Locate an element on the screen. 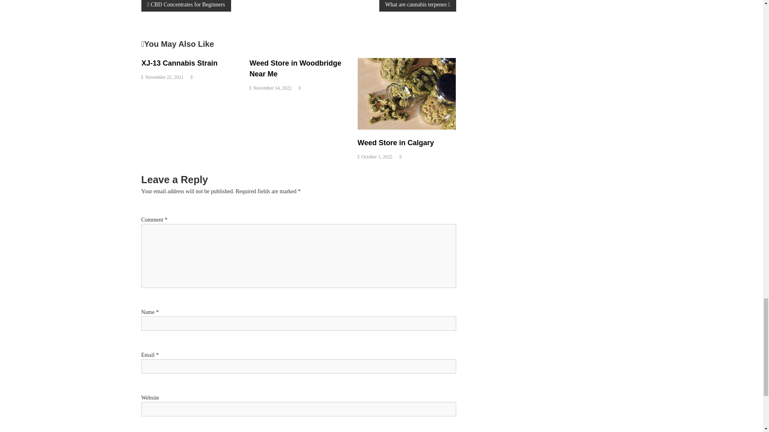 The width and height of the screenshot is (769, 432). Weed Store in Woodbridge Near Me is located at coordinates (295, 68).